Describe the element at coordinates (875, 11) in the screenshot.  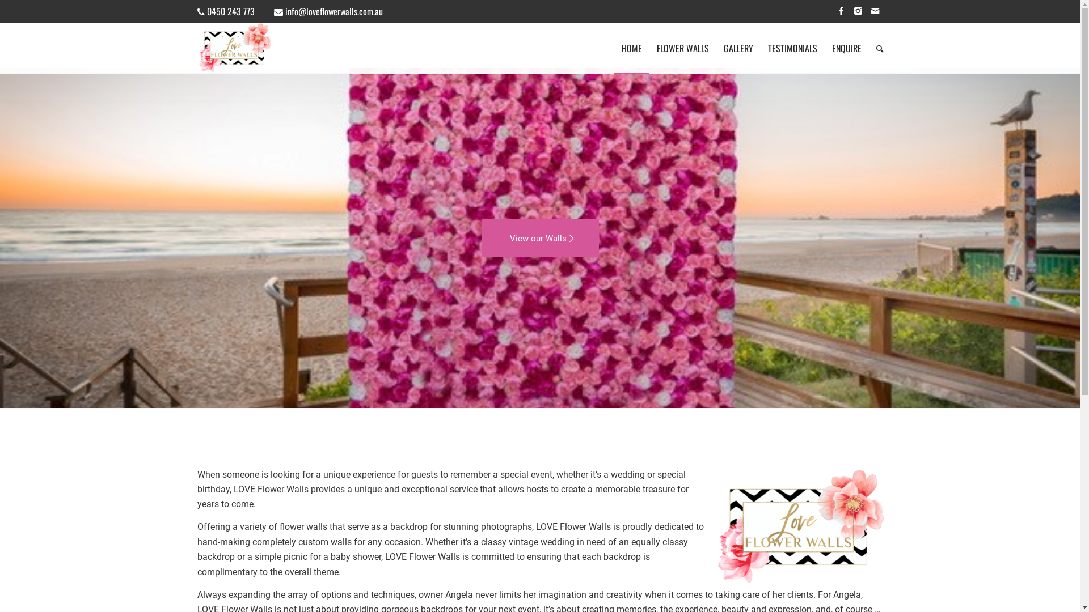
I see `Mail` at that location.